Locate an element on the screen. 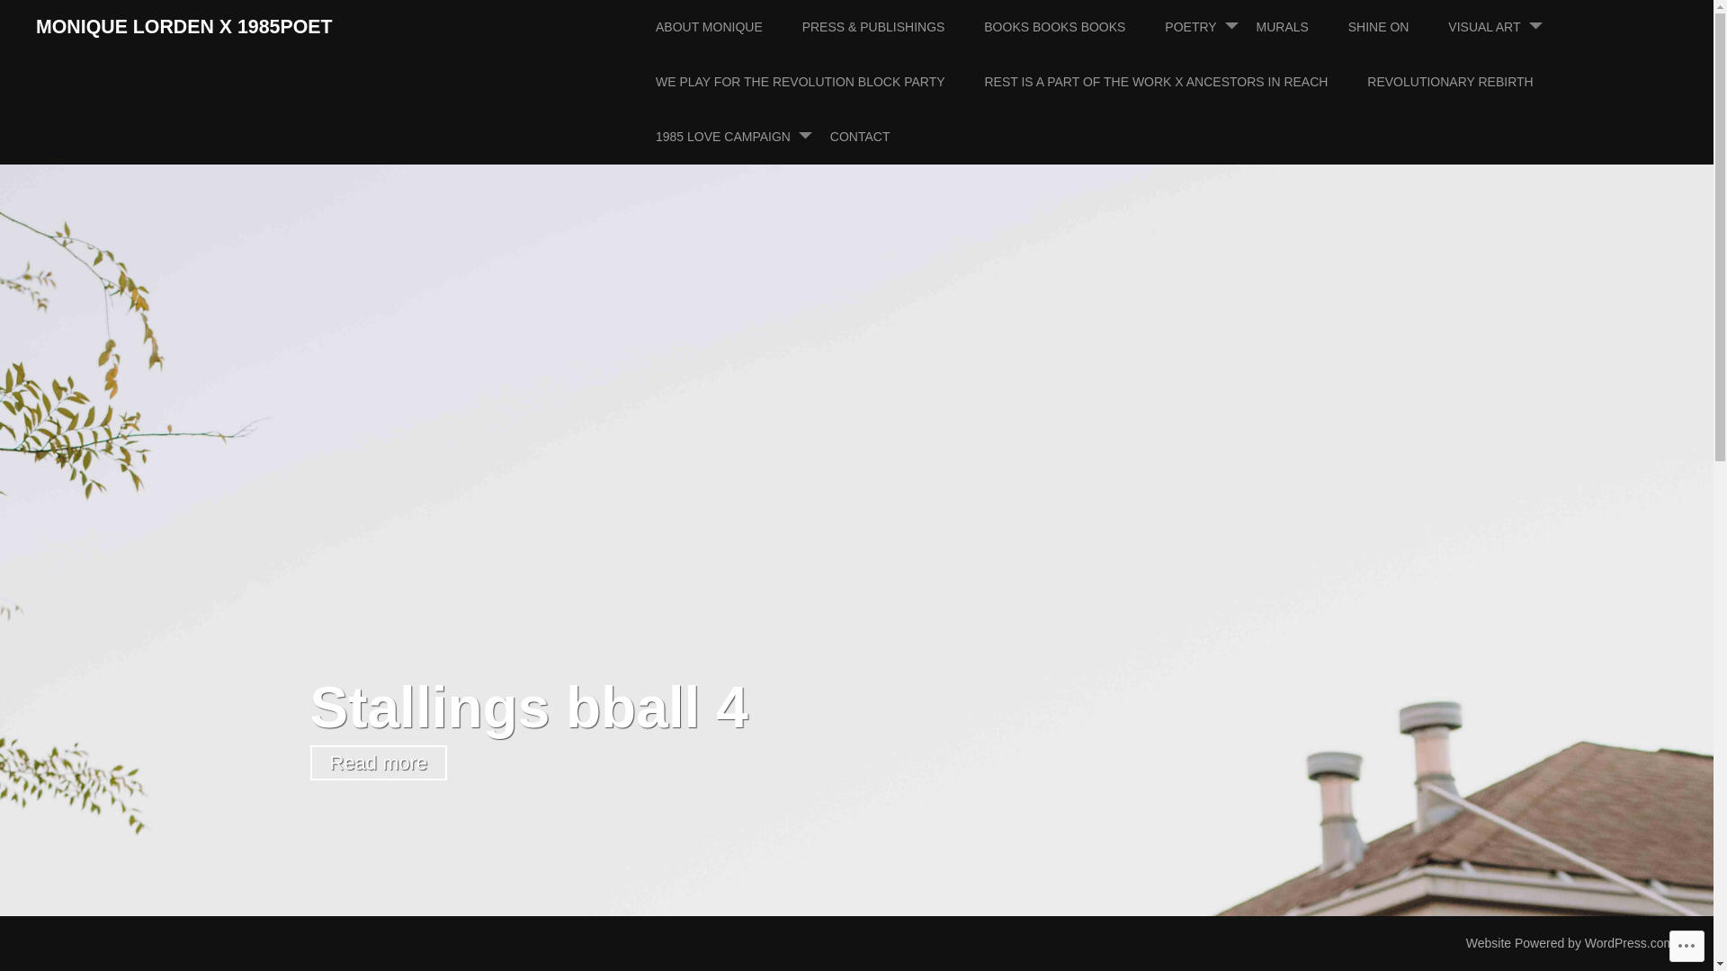 This screenshot has width=1727, height=971. MURALS is located at coordinates (1301, 27).